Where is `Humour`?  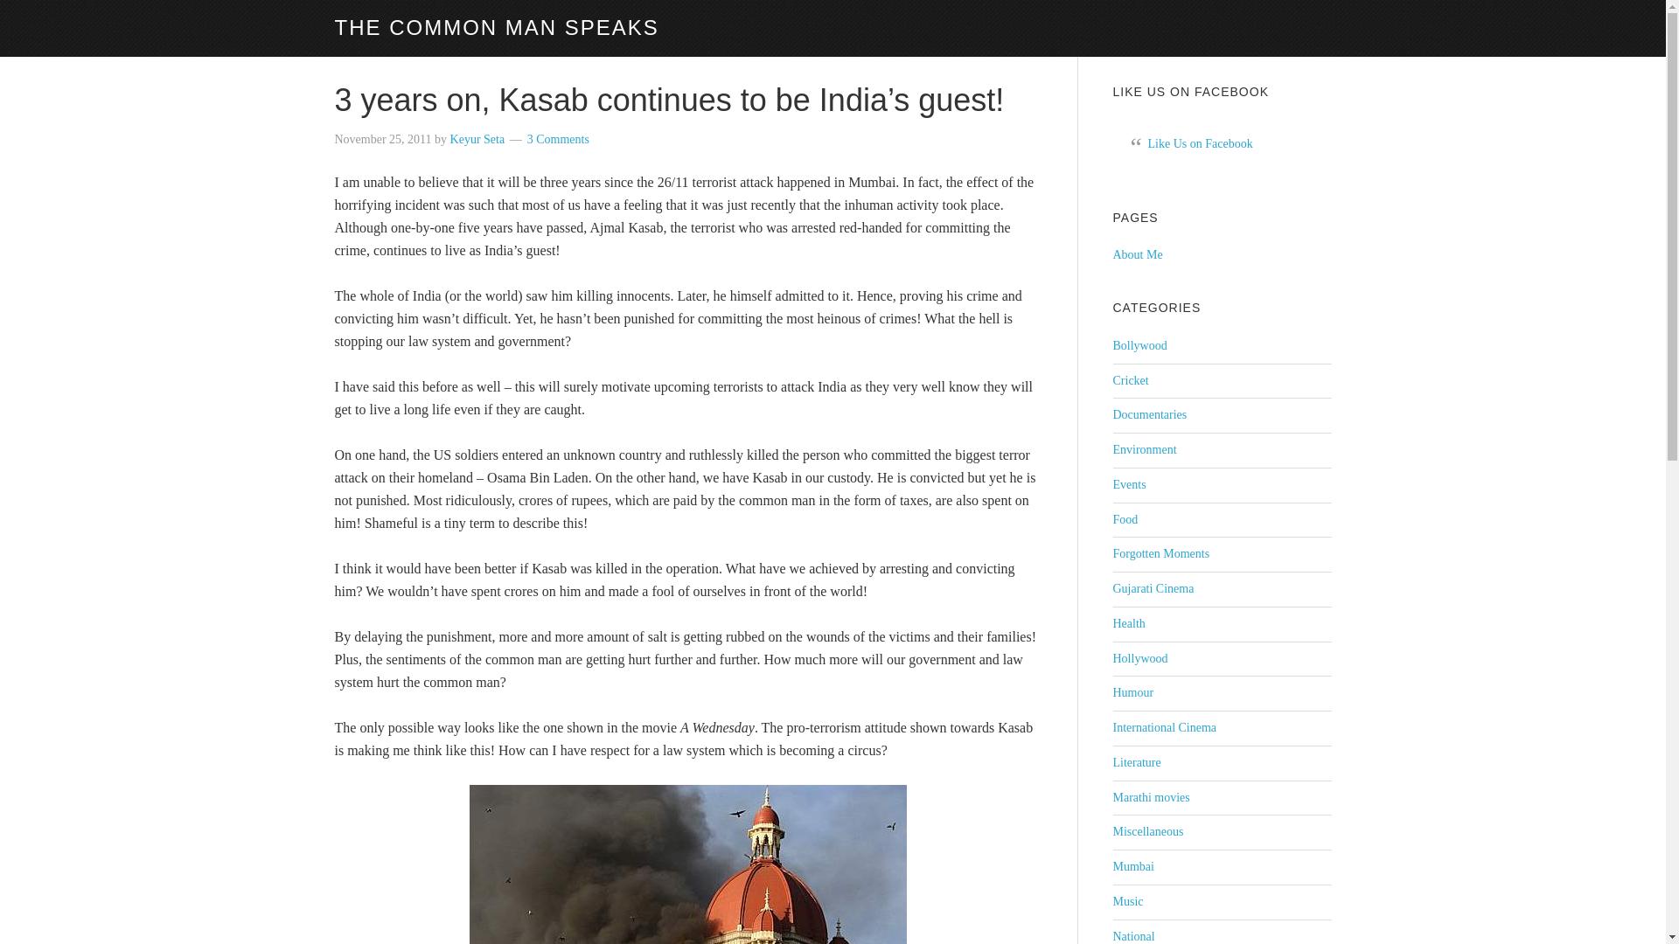
Humour is located at coordinates (1132, 692).